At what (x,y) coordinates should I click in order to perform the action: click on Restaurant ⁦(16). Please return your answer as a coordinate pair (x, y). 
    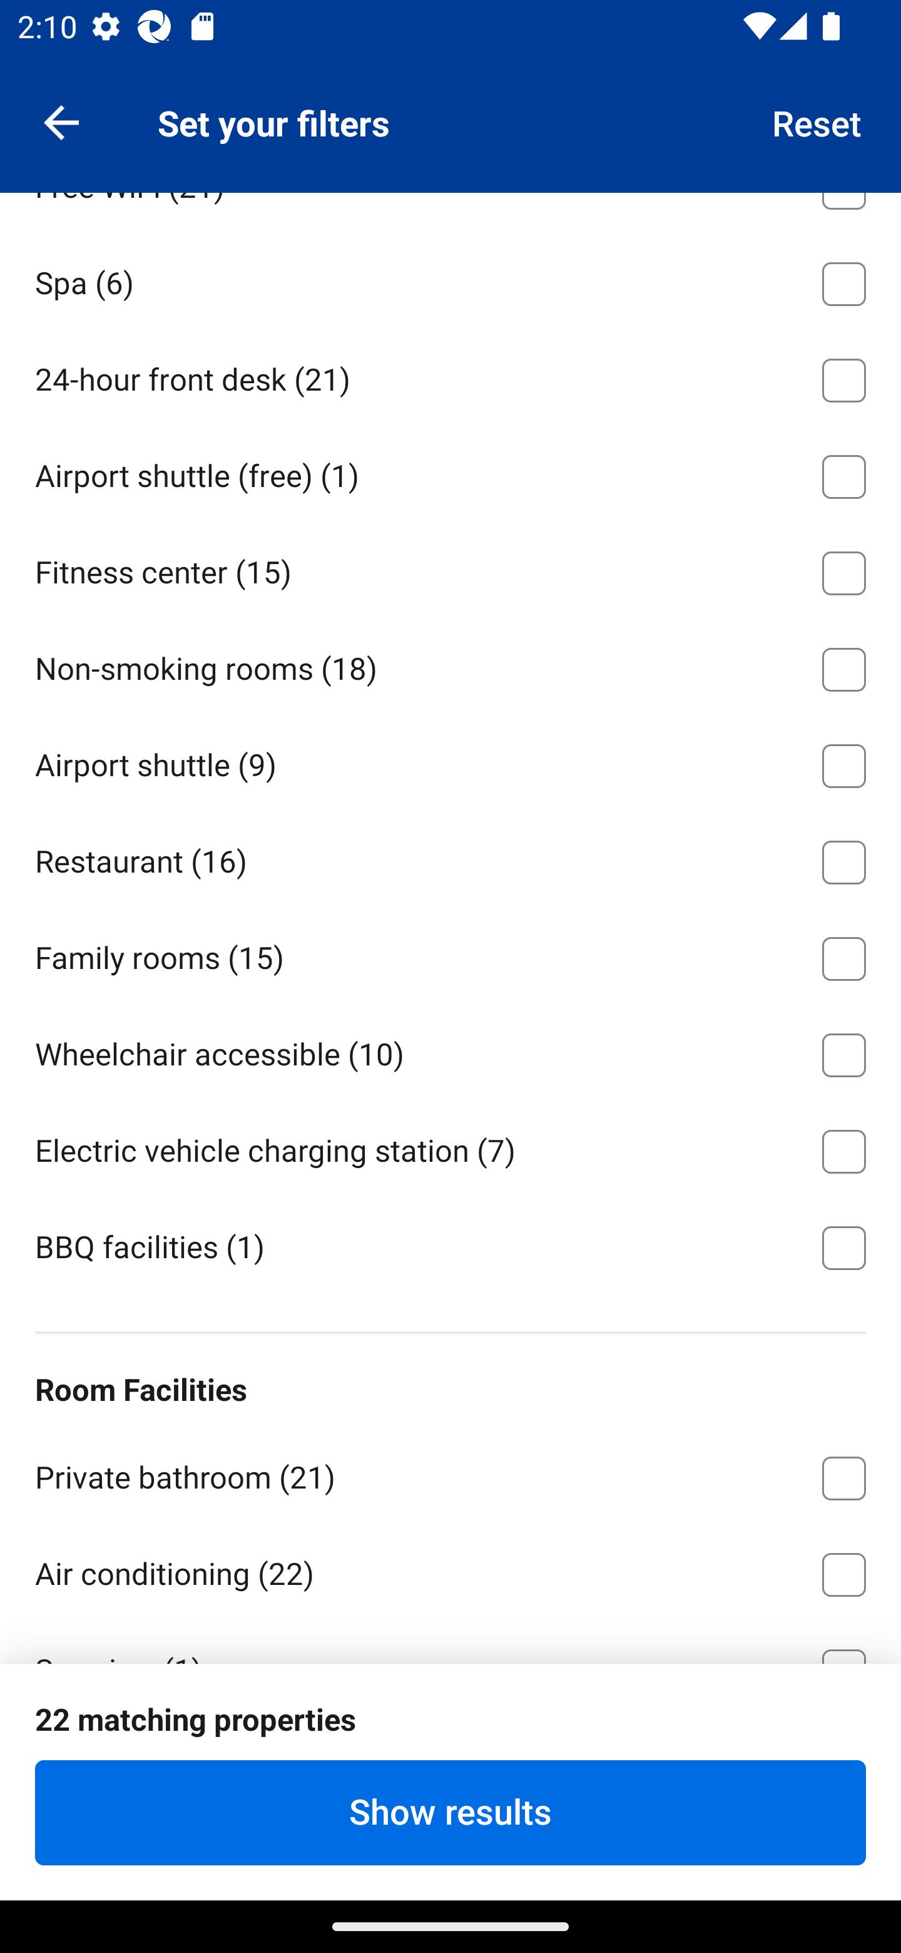
    Looking at the image, I should click on (450, 858).